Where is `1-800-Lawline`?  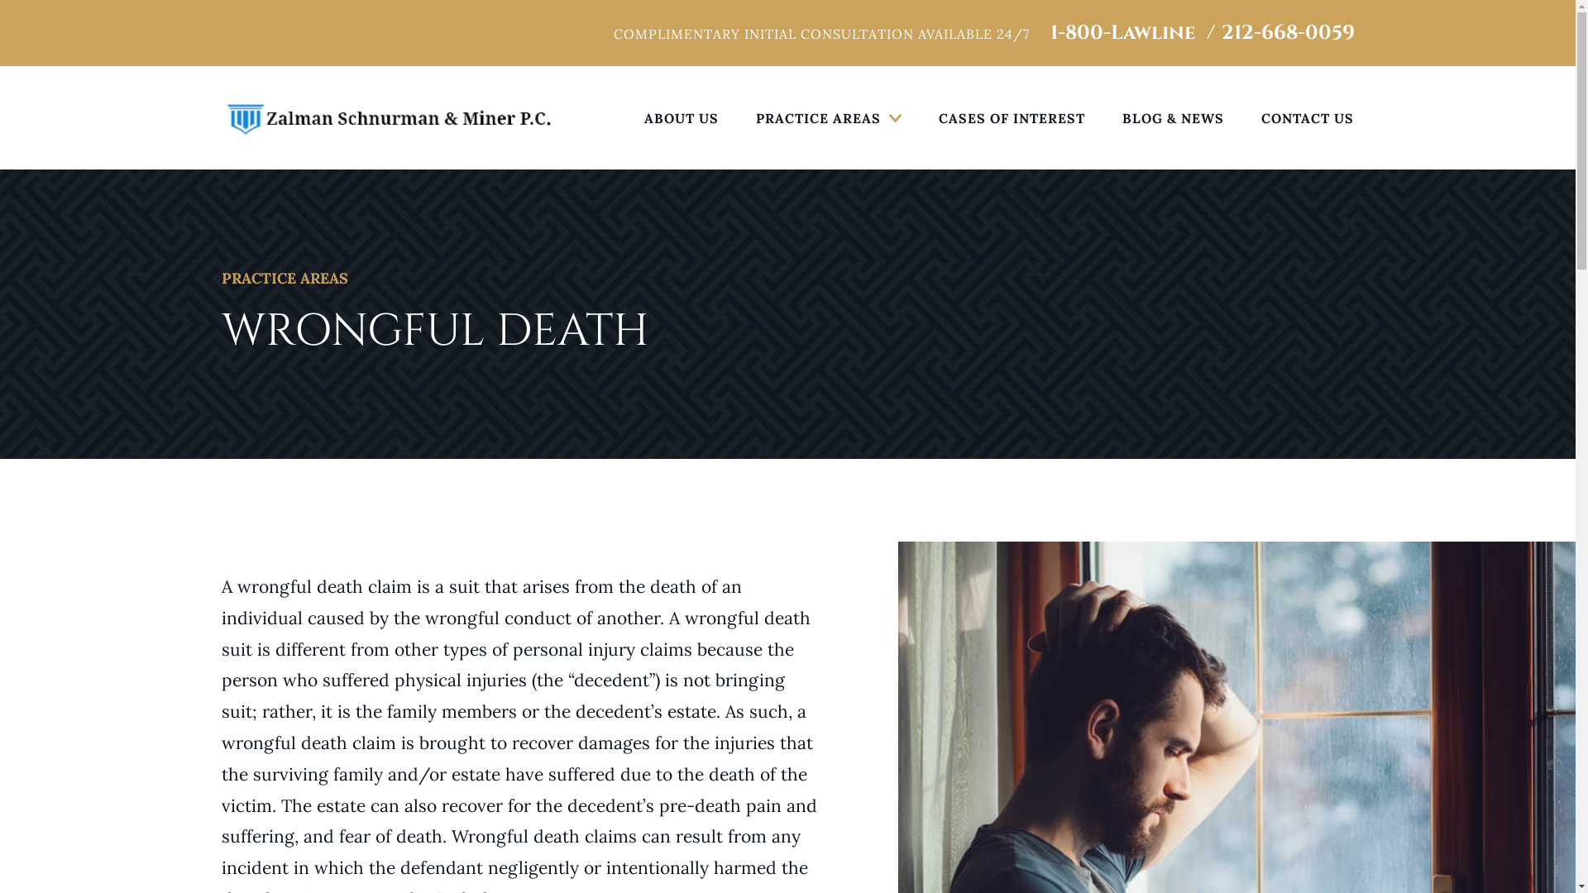
1-800-Lawline is located at coordinates (1123, 33).